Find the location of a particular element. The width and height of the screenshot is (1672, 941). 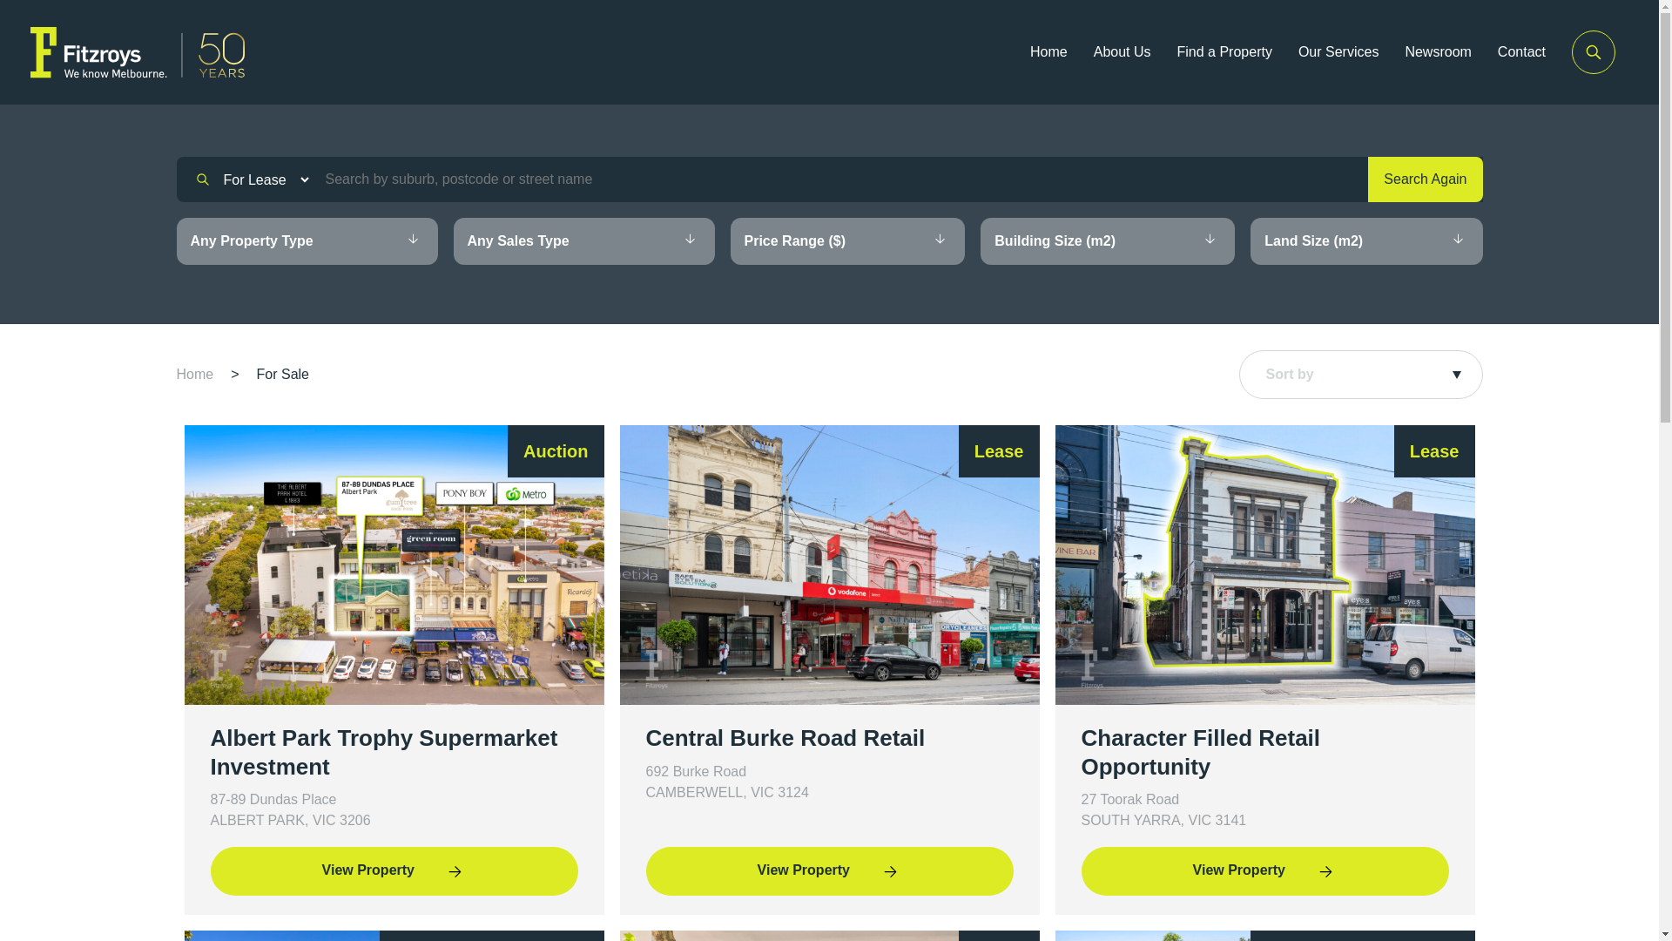

About Us is located at coordinates (1123, 52).